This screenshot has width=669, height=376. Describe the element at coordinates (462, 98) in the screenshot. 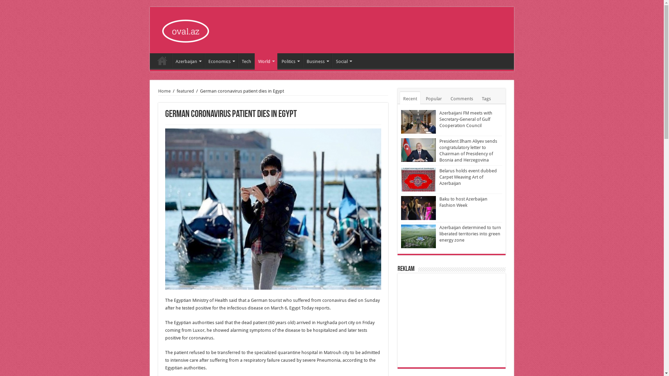

I see `Comments` at that location.